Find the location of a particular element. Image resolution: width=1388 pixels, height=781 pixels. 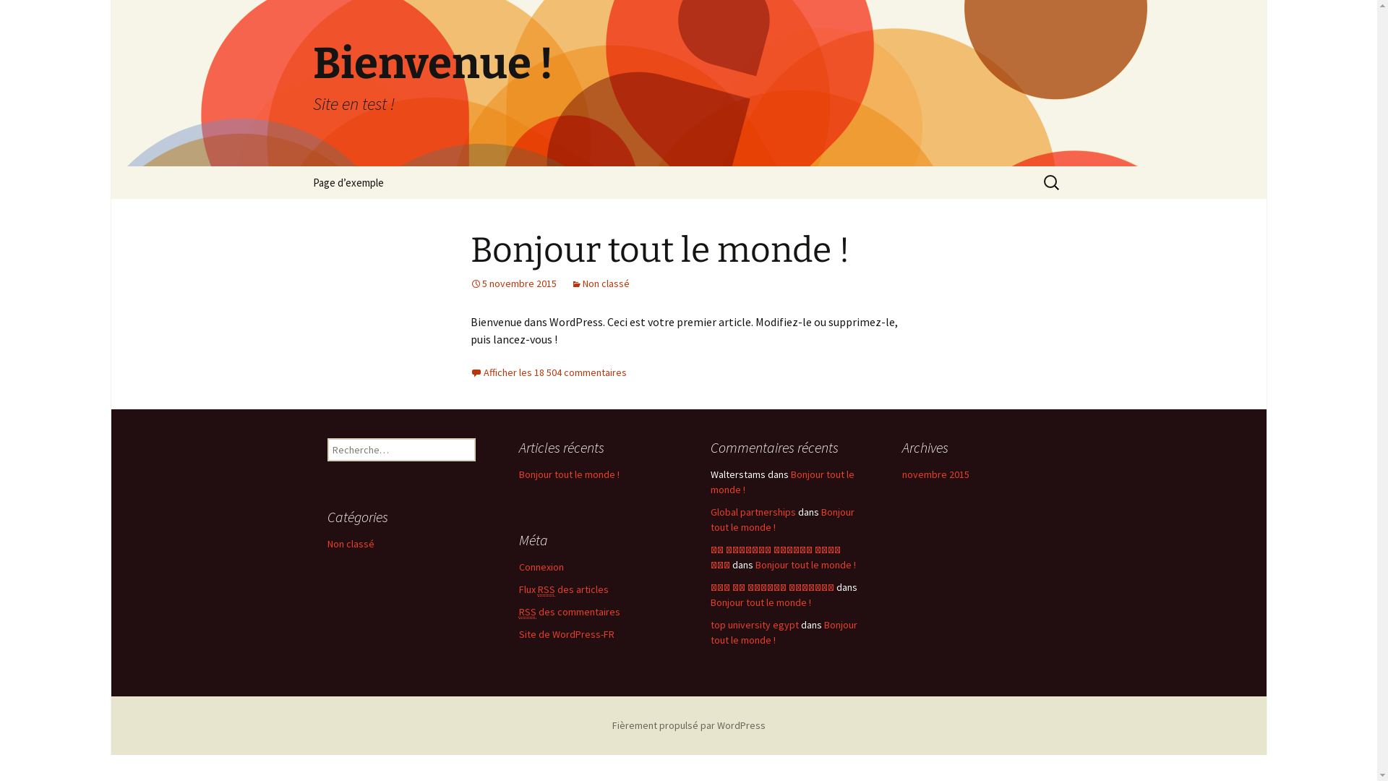

Bienvenue !
Site en test ! is located at coordinates (688, 83).